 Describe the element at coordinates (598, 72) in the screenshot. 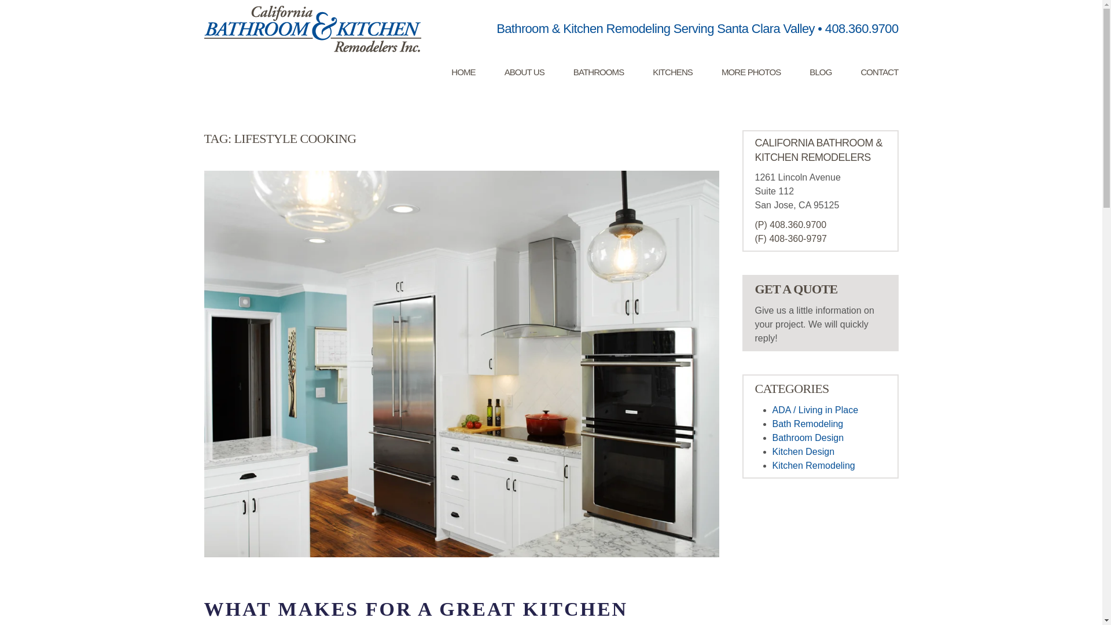

I see `BATHROOMS` at that location.